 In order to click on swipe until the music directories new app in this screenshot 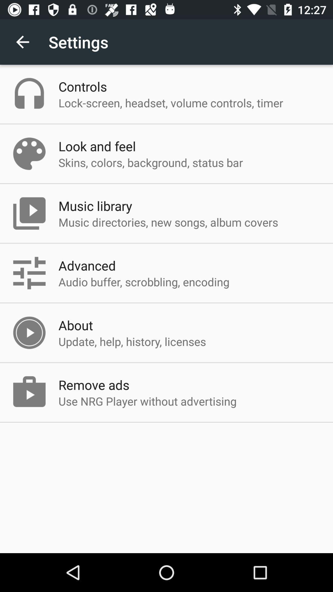, I will do `click(168, 222)`.